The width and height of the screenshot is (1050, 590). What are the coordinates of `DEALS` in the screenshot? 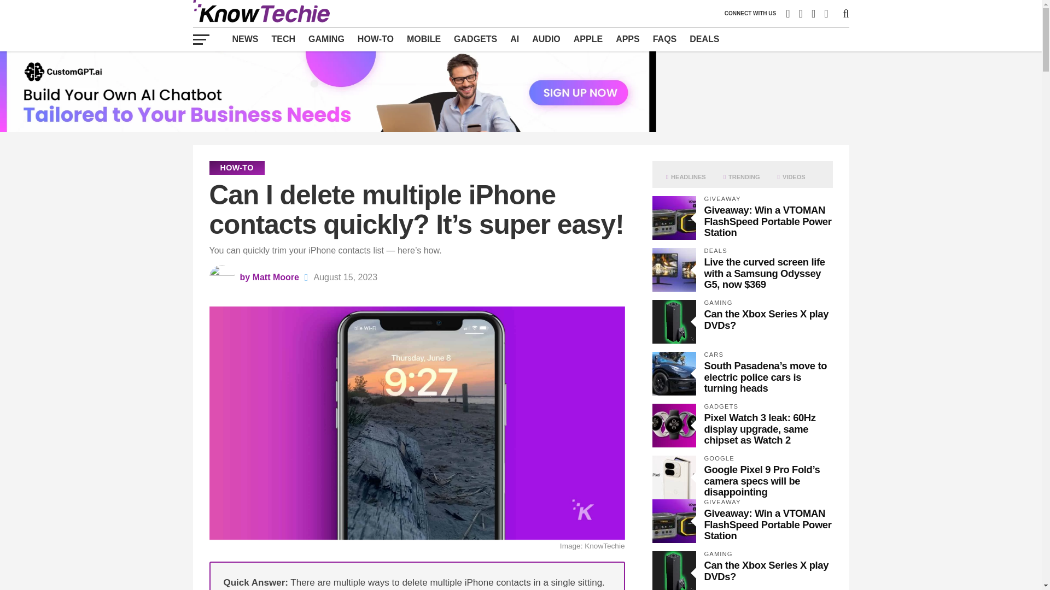 It's located at (704, 39).